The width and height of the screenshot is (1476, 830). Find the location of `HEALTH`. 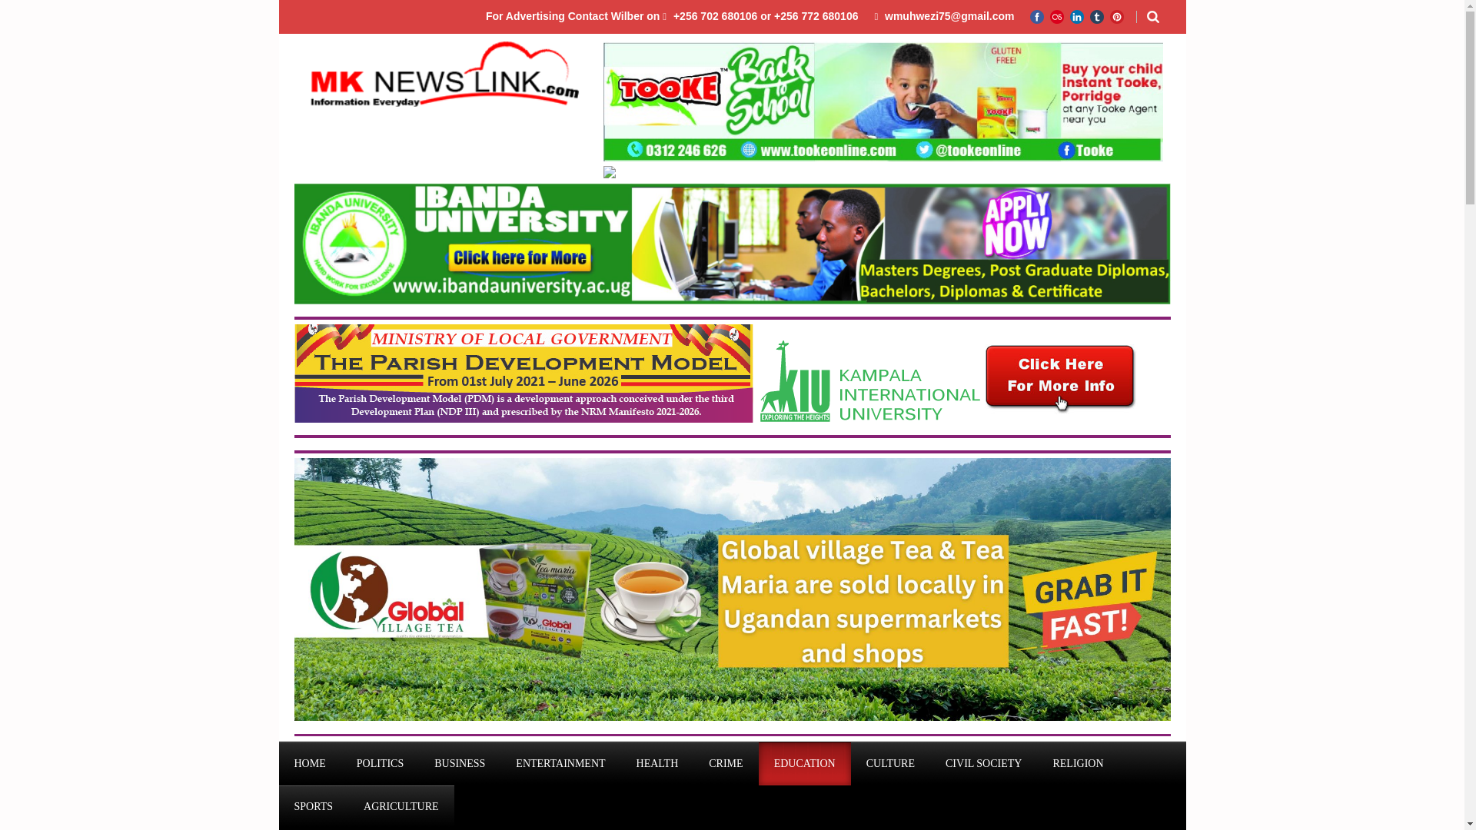

HEALTH is located at coordinates (657, 763).